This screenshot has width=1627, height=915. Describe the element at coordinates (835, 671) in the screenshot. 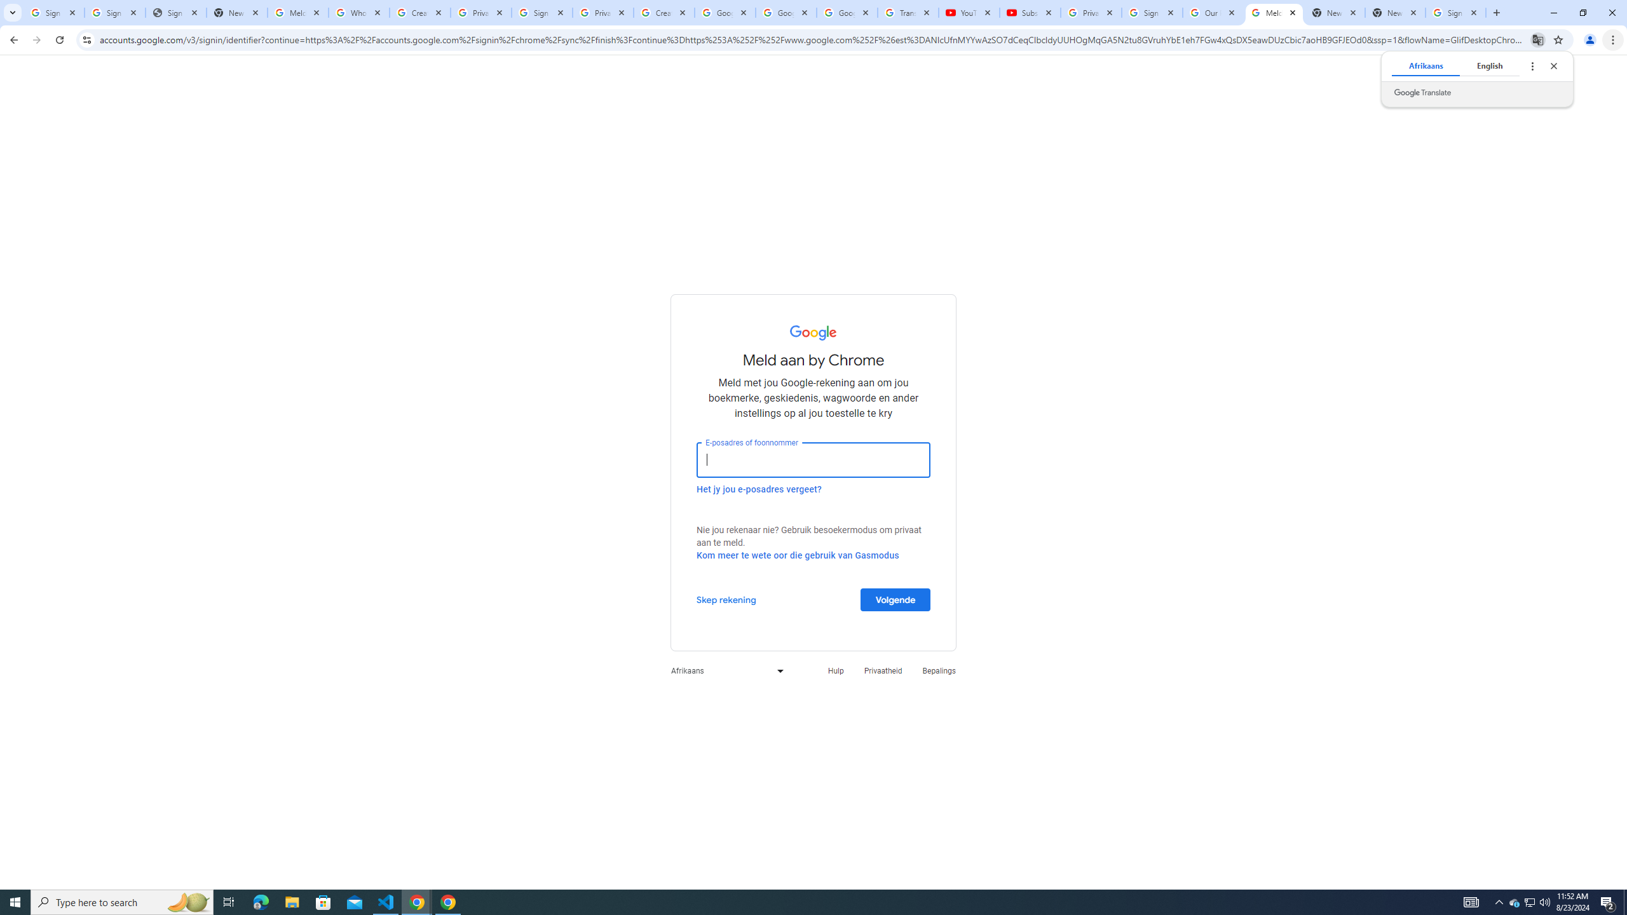

I see `Hulp` at that location.